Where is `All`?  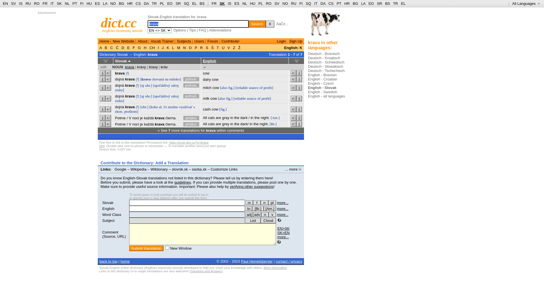 All is located at coordinates (205, 118).